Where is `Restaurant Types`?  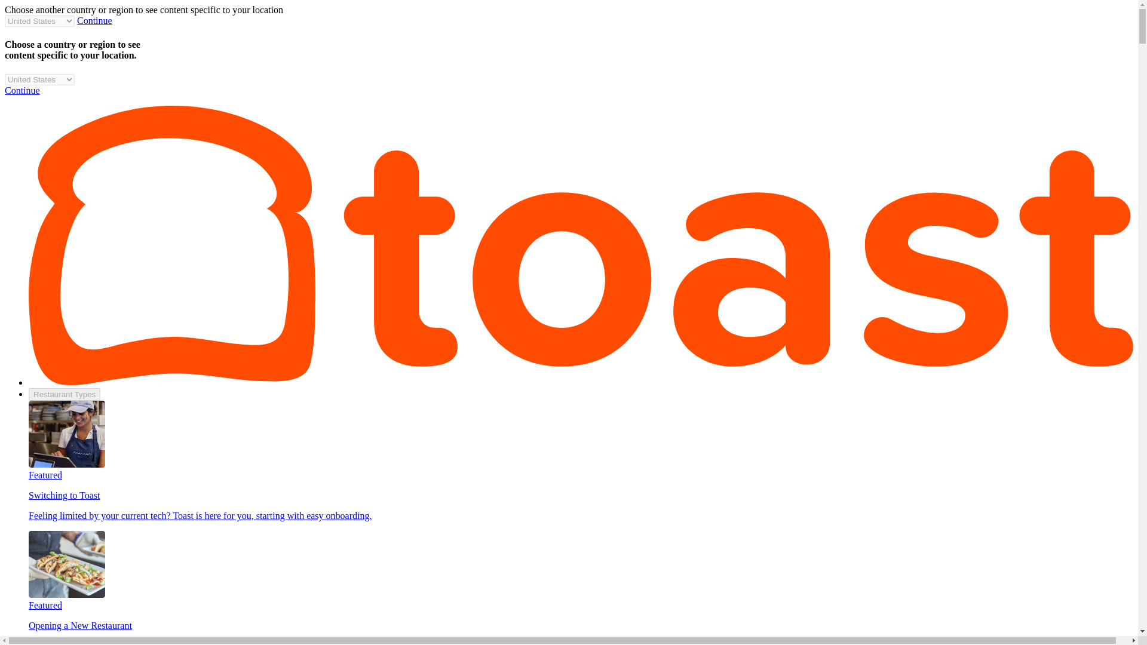 Restaurant Types is located at coordinates (65, 394).